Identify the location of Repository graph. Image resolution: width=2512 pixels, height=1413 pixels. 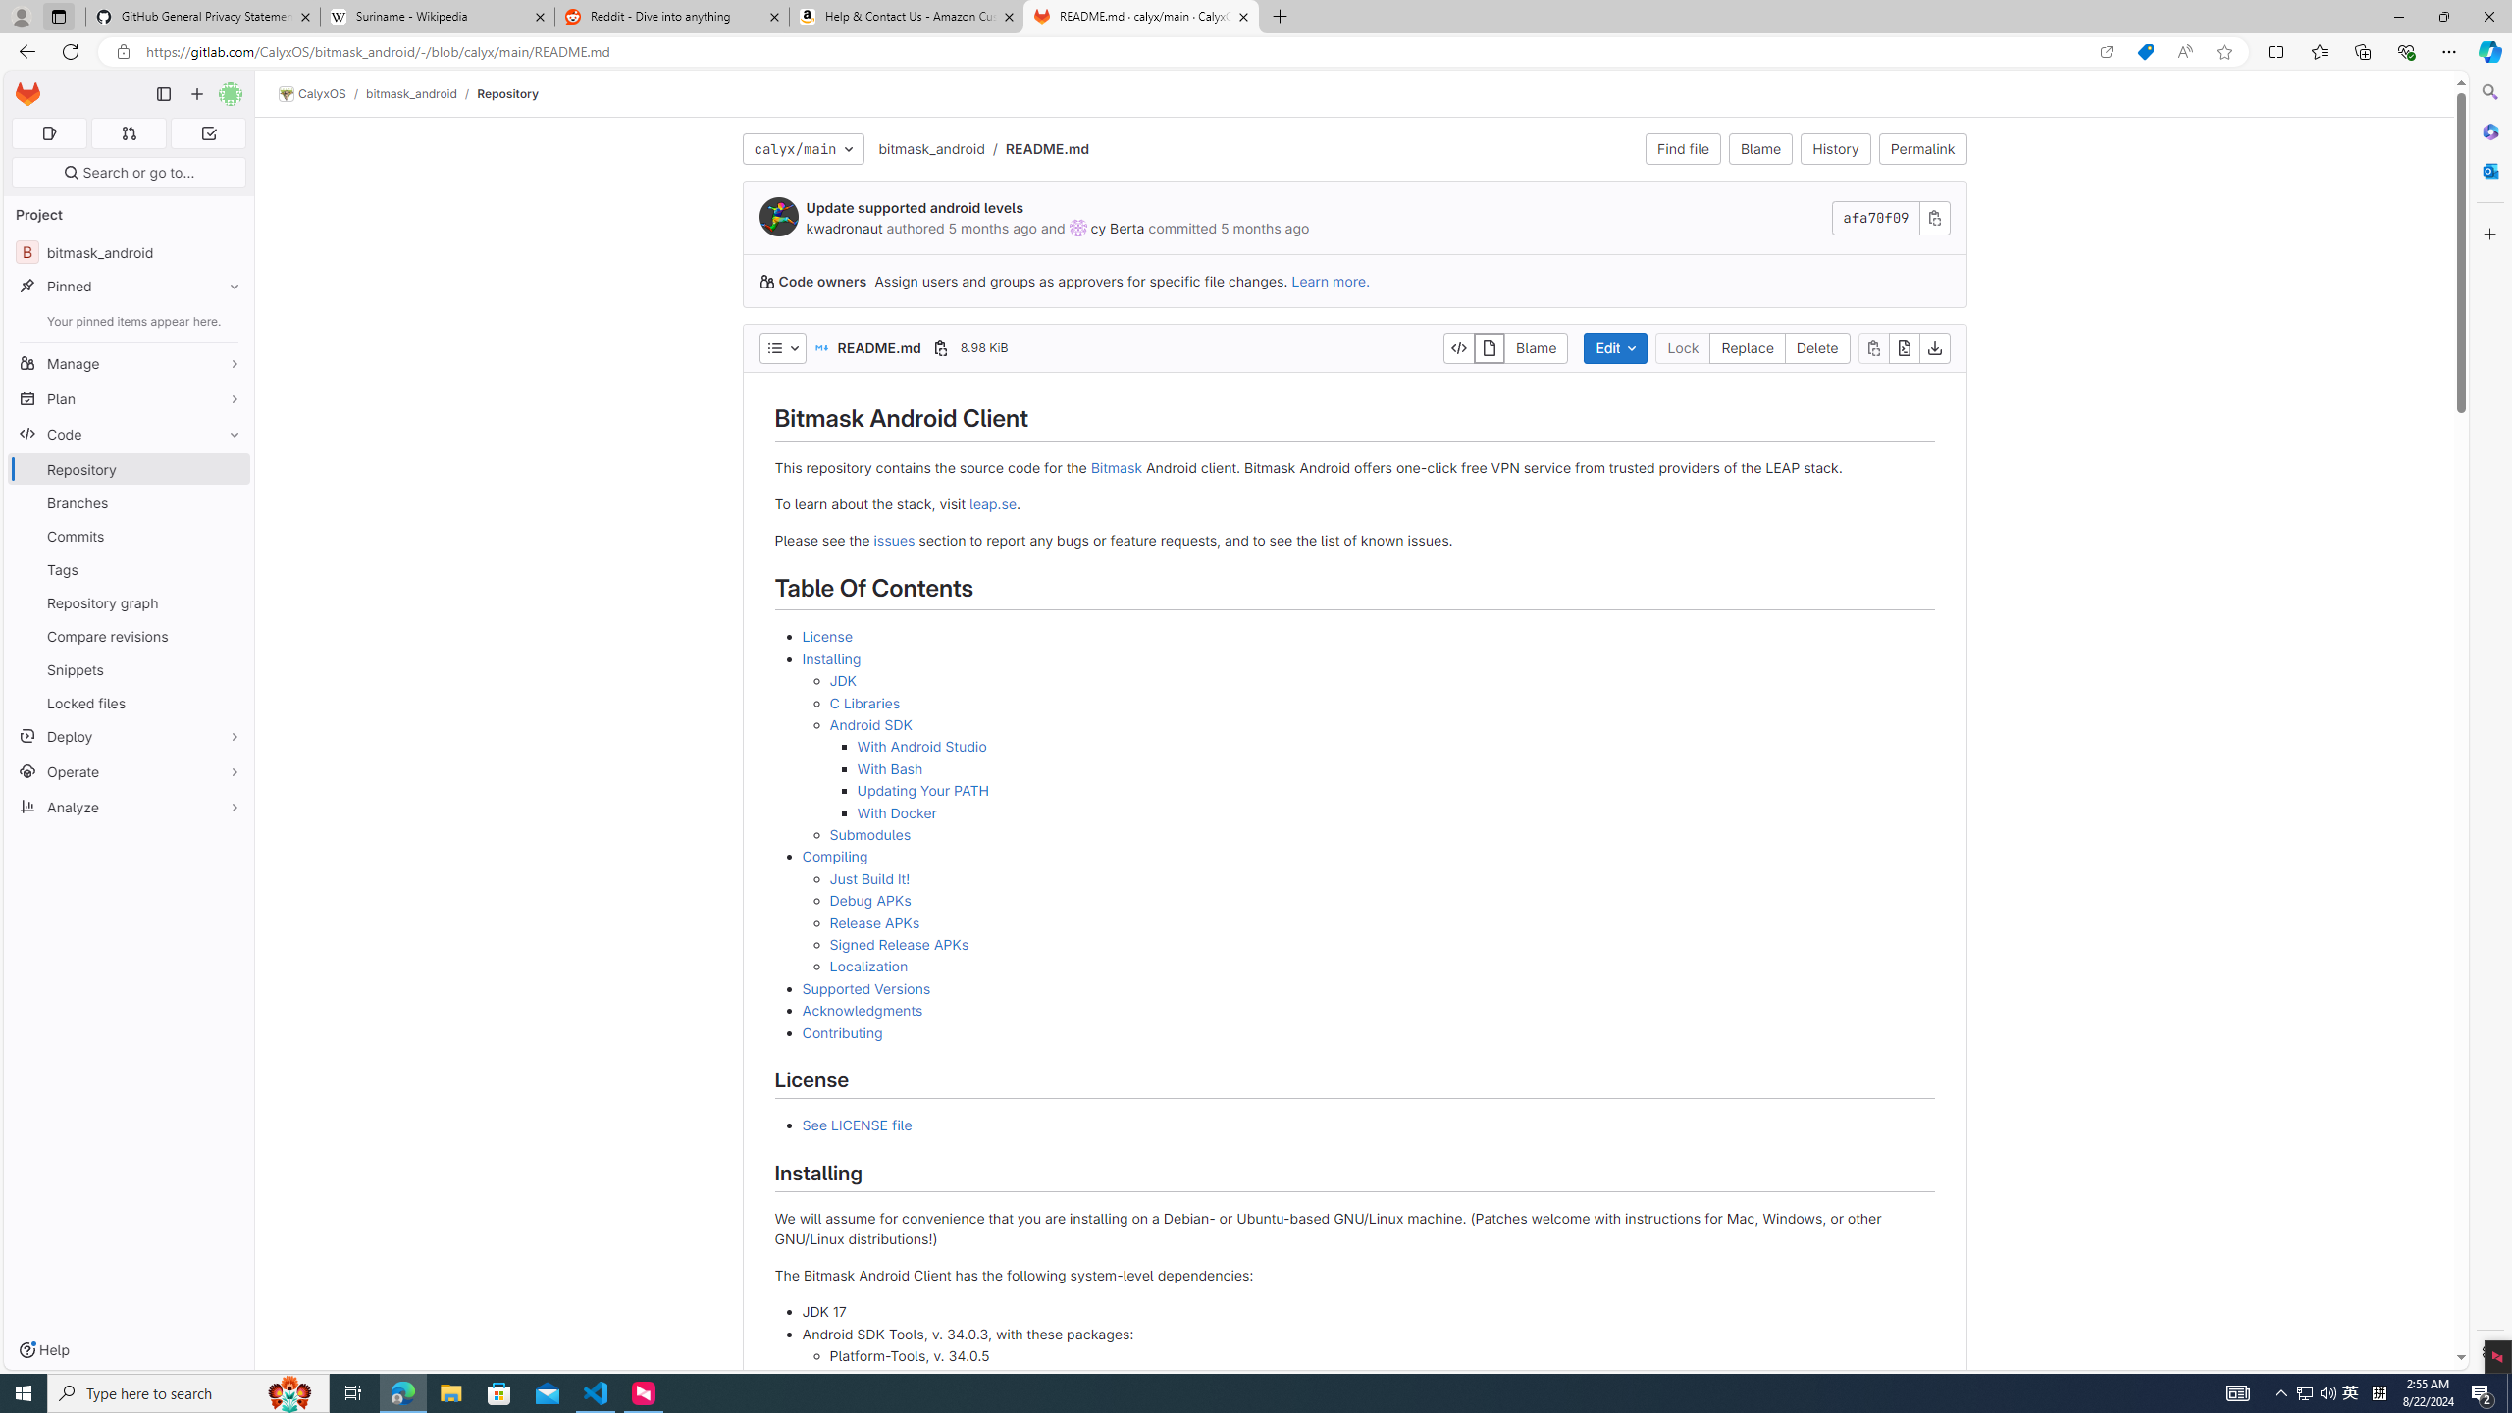
(130, 602).